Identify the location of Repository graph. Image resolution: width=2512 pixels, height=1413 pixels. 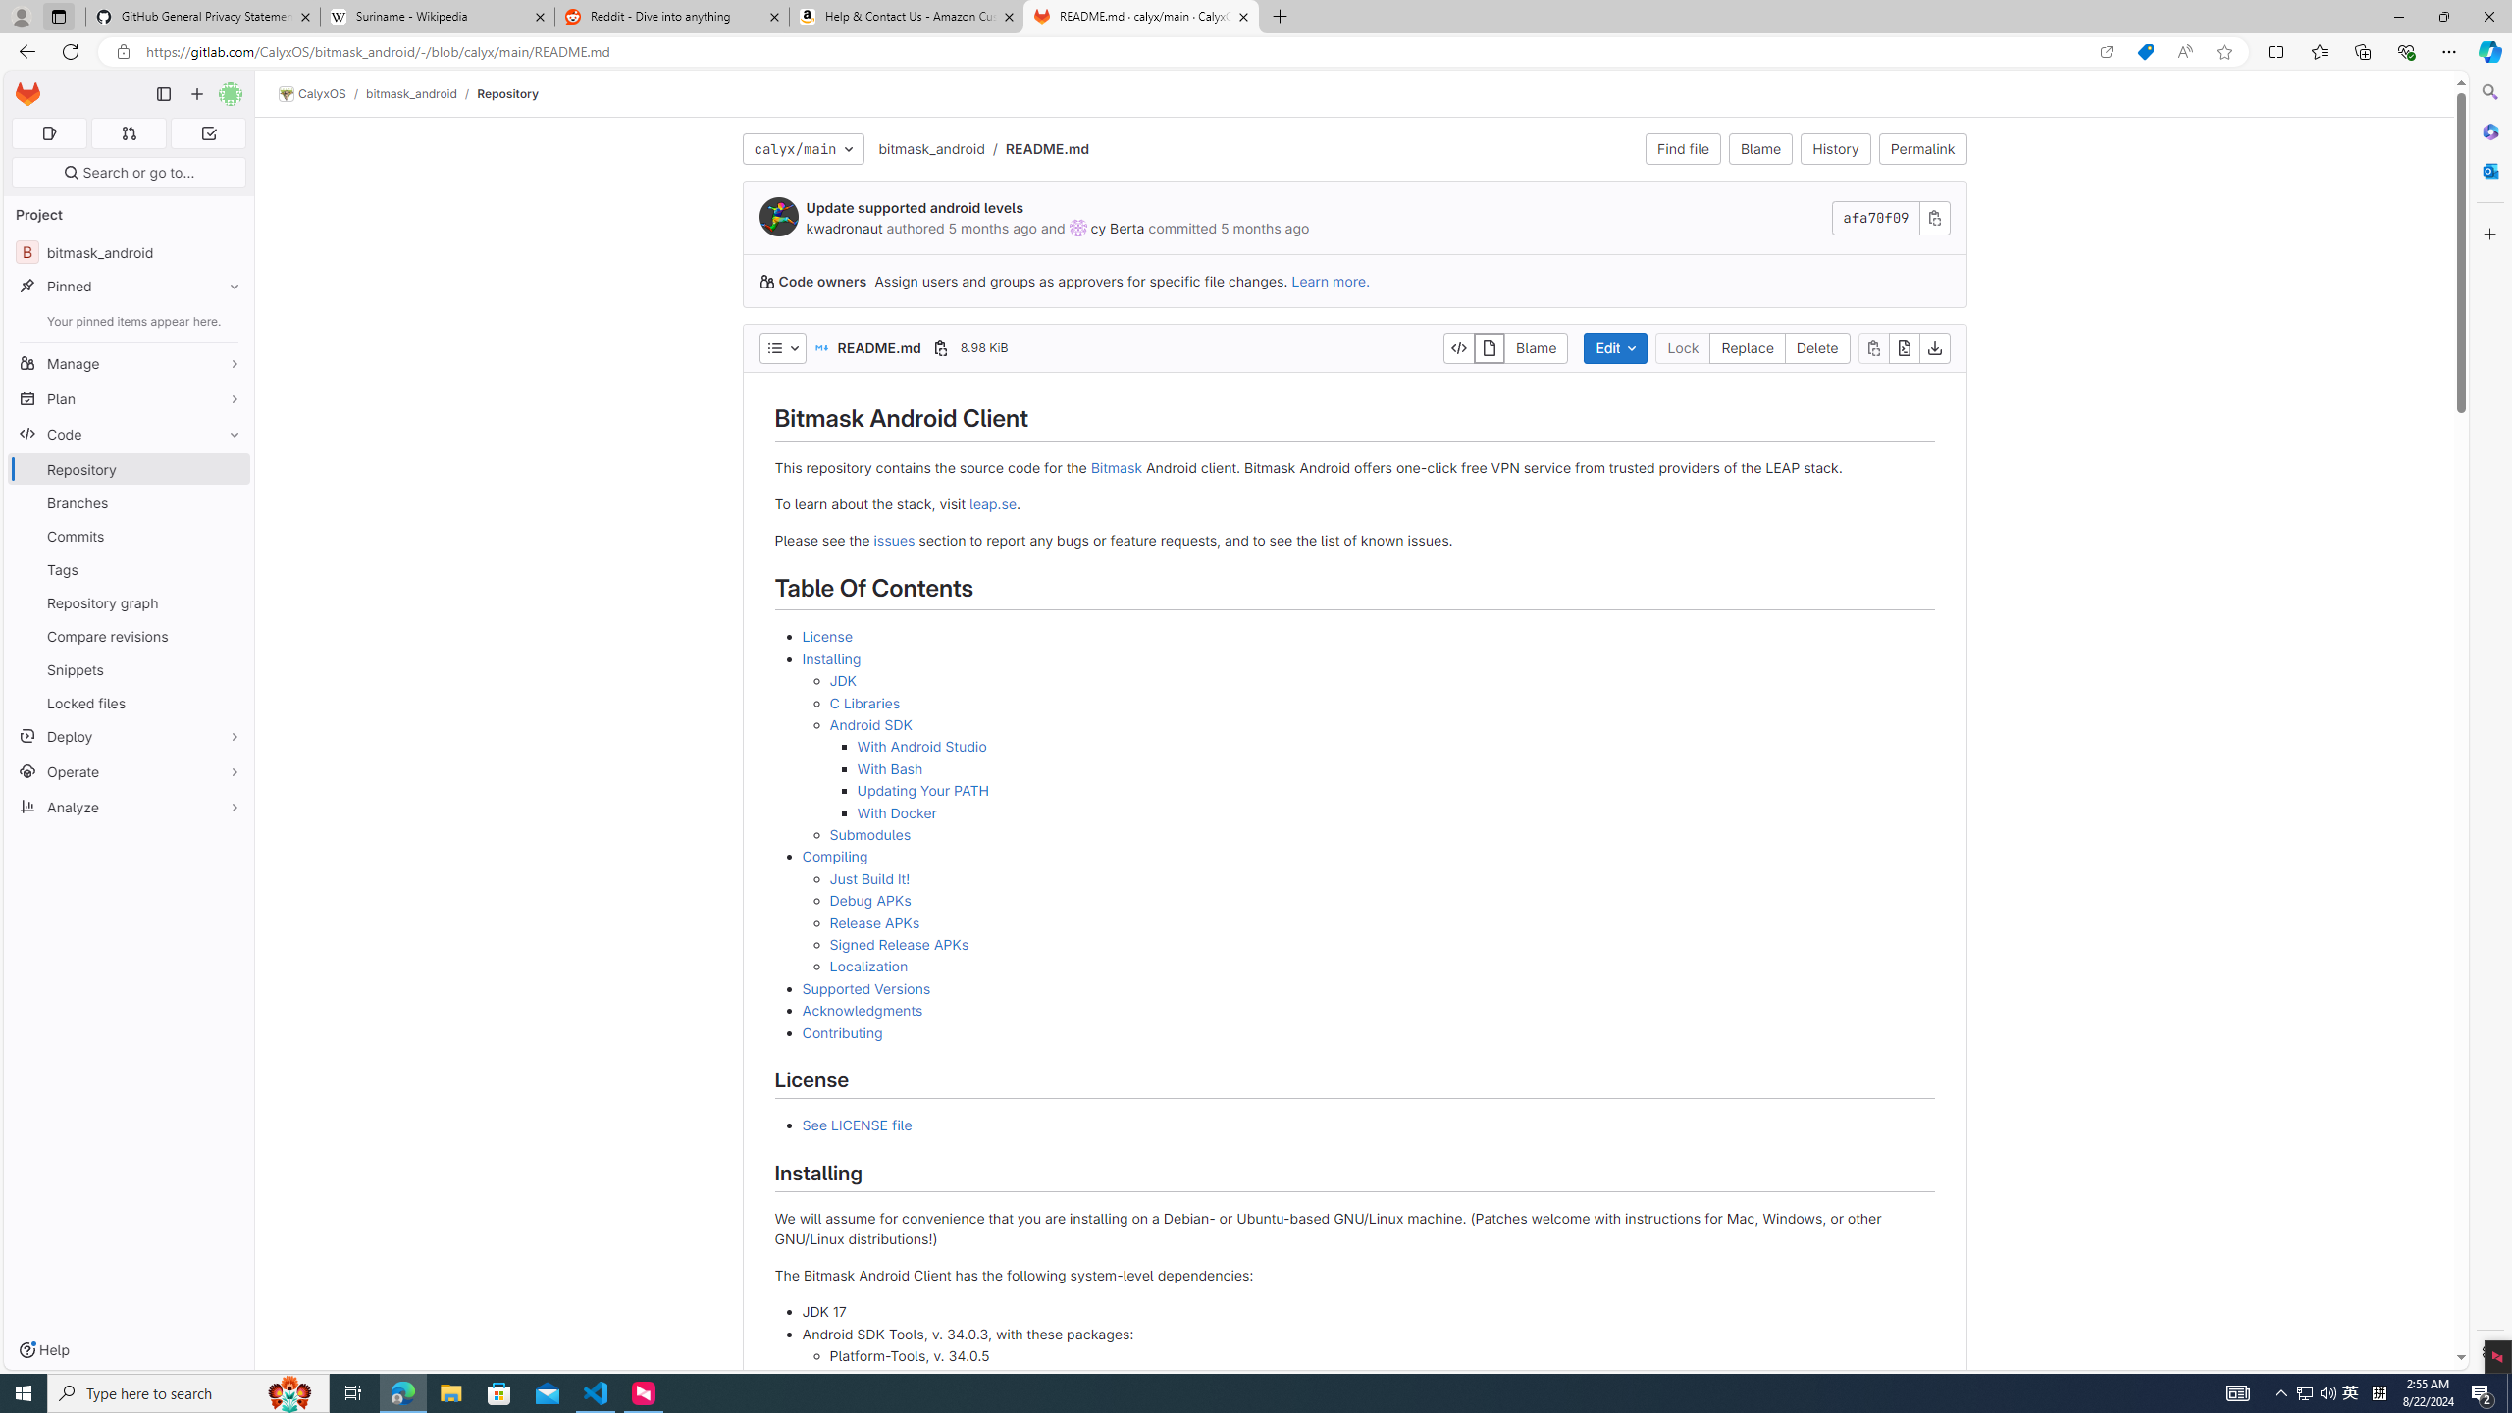
(130, 602).